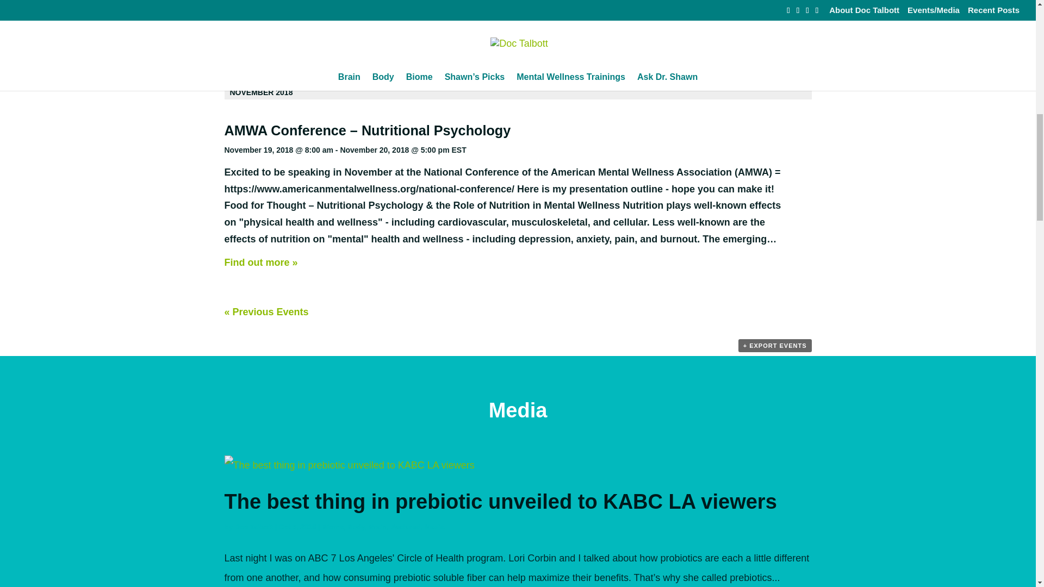 This screenshot has width=1044, height=587. Describe the element at coordinates (356, 527) in the screenshot. I see `Body` at that location.